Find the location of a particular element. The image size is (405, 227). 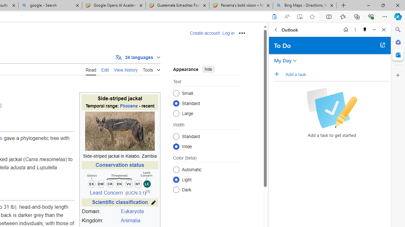

View history is located at coordinates (126, 69).